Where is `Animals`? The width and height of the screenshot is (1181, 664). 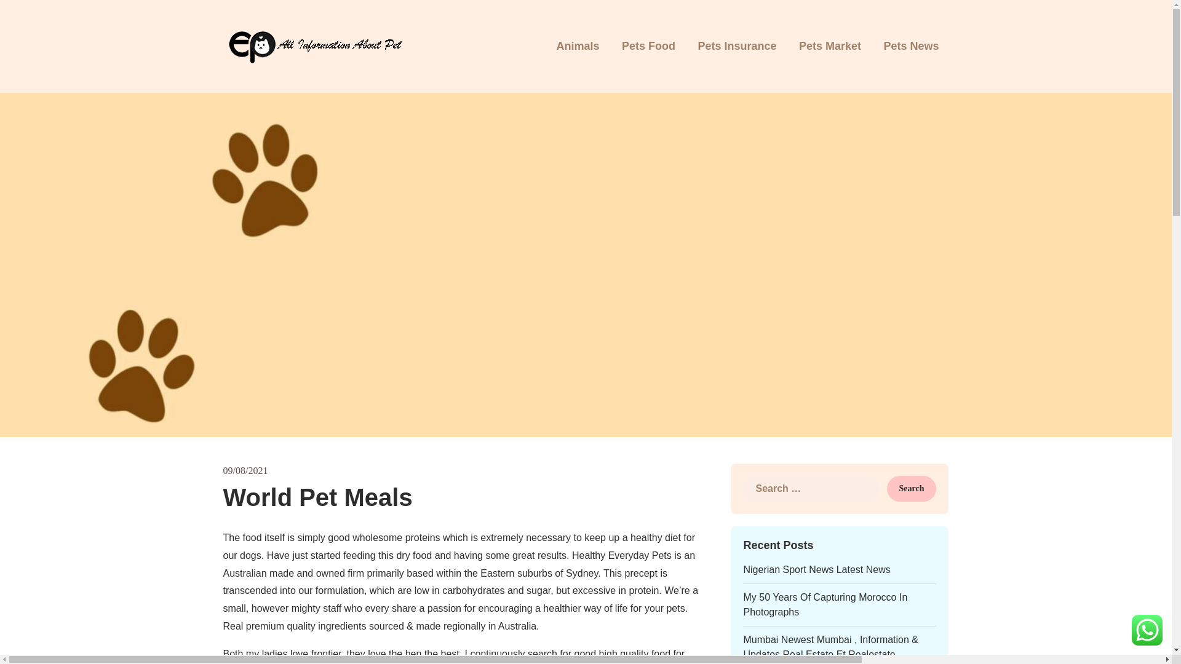
Animals is located at coordinates (577, 47).